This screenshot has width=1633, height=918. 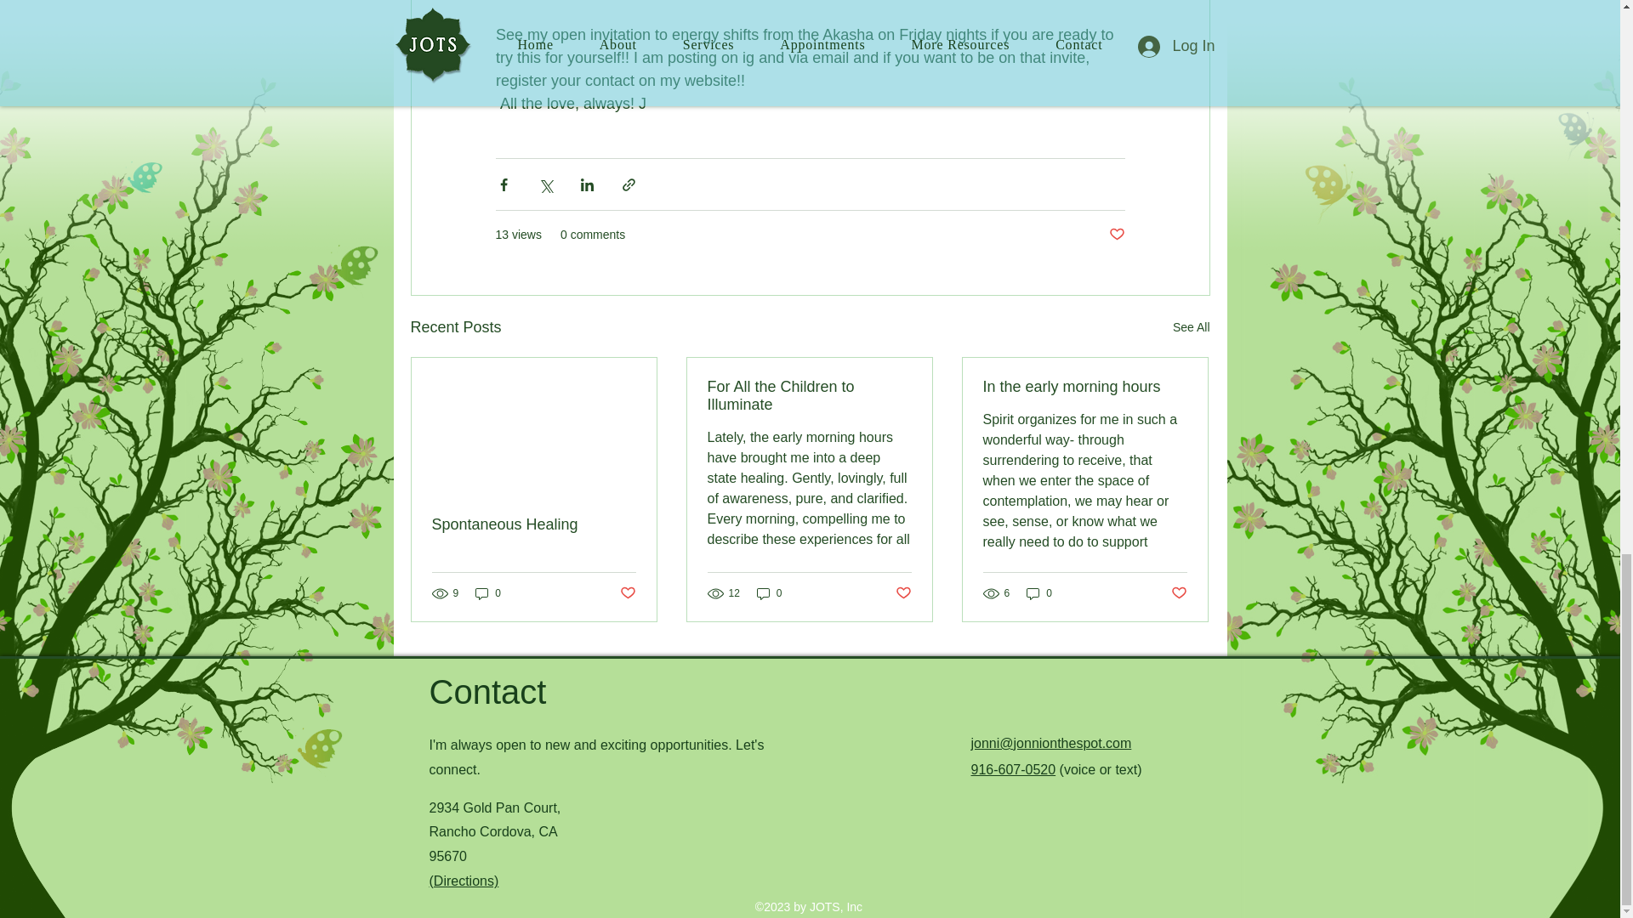 I want to click on 0, so click(x=488, y=592).